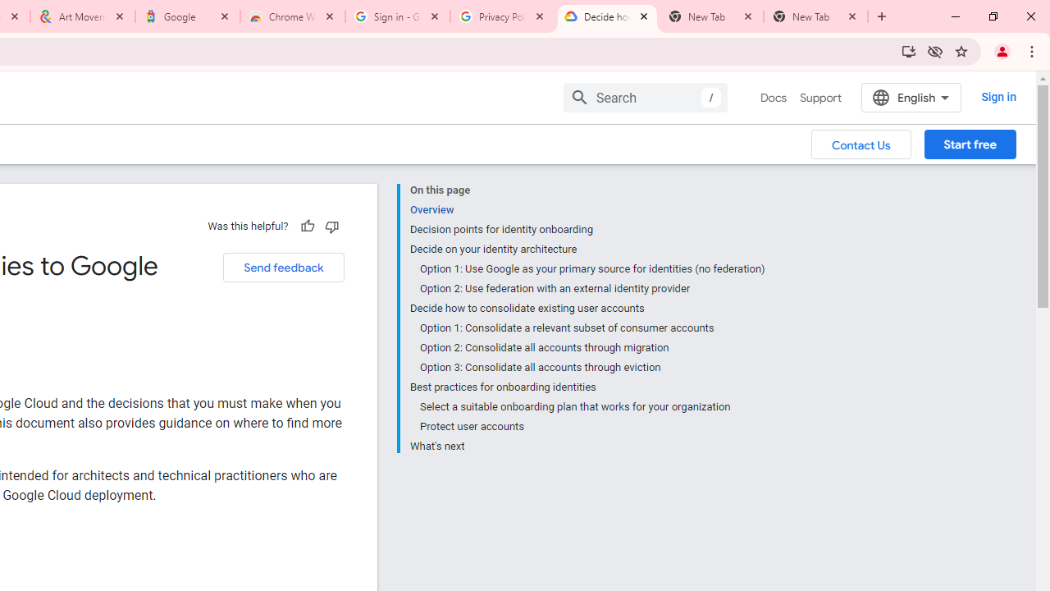 The width and height of the screenshot is (1050, 591). I want to click on New Tab, so click(815, 16).